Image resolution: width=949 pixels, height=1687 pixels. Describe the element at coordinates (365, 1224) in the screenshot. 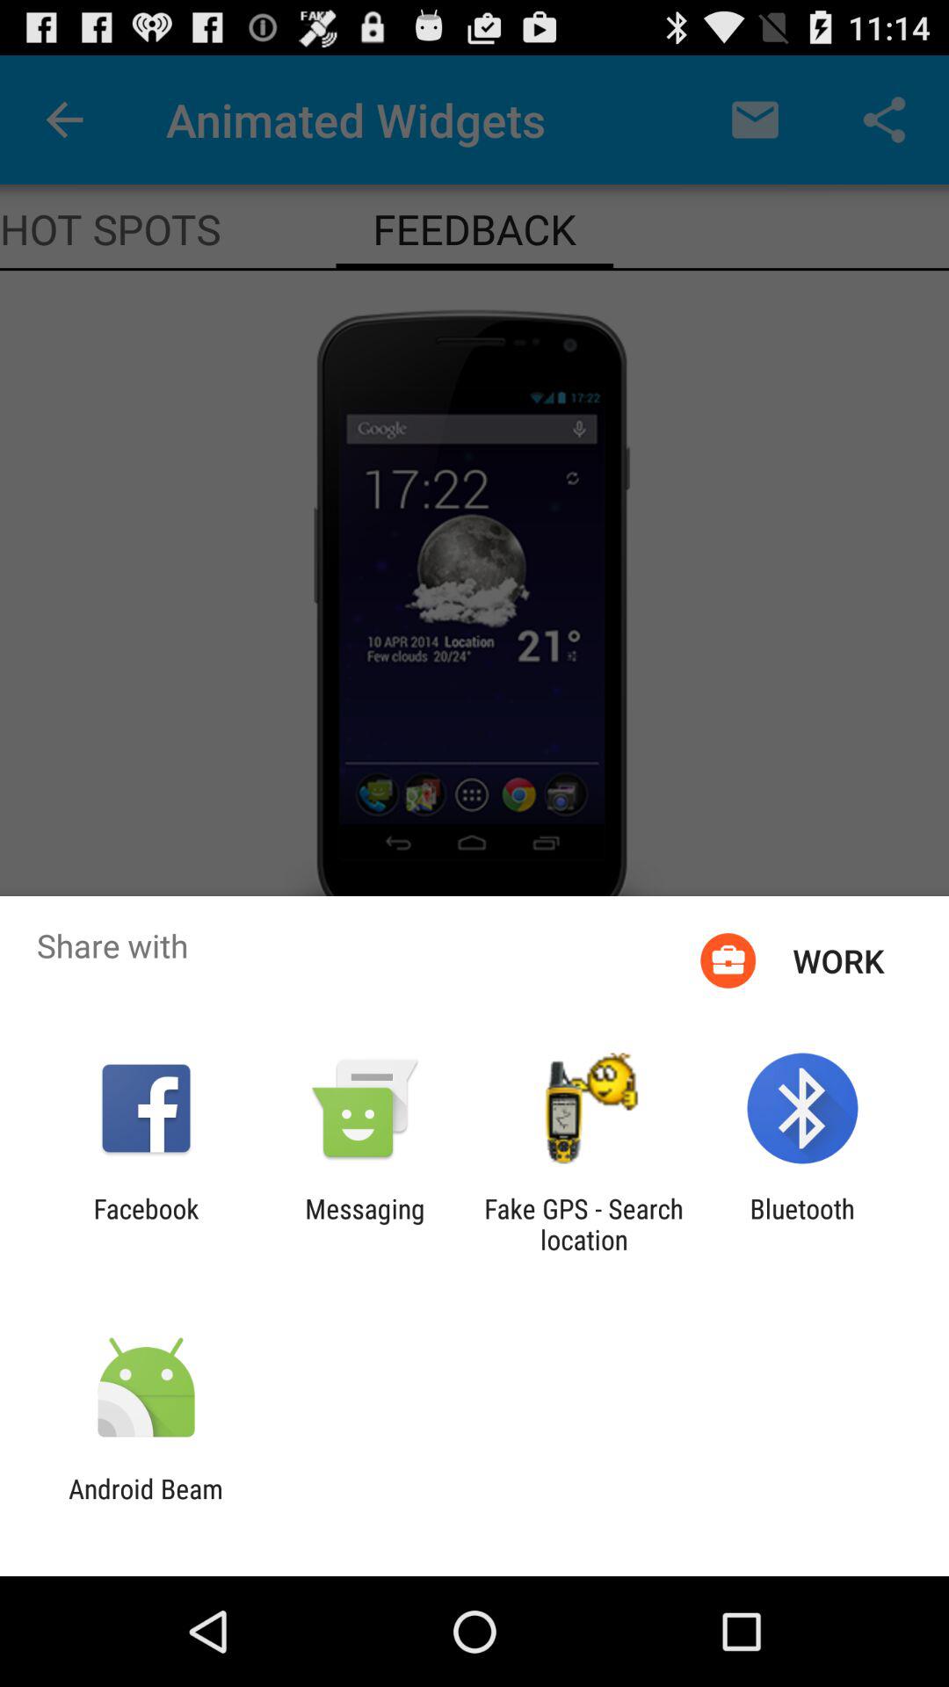

I see `turn off the icon to the left of fake gps search item` at that location.